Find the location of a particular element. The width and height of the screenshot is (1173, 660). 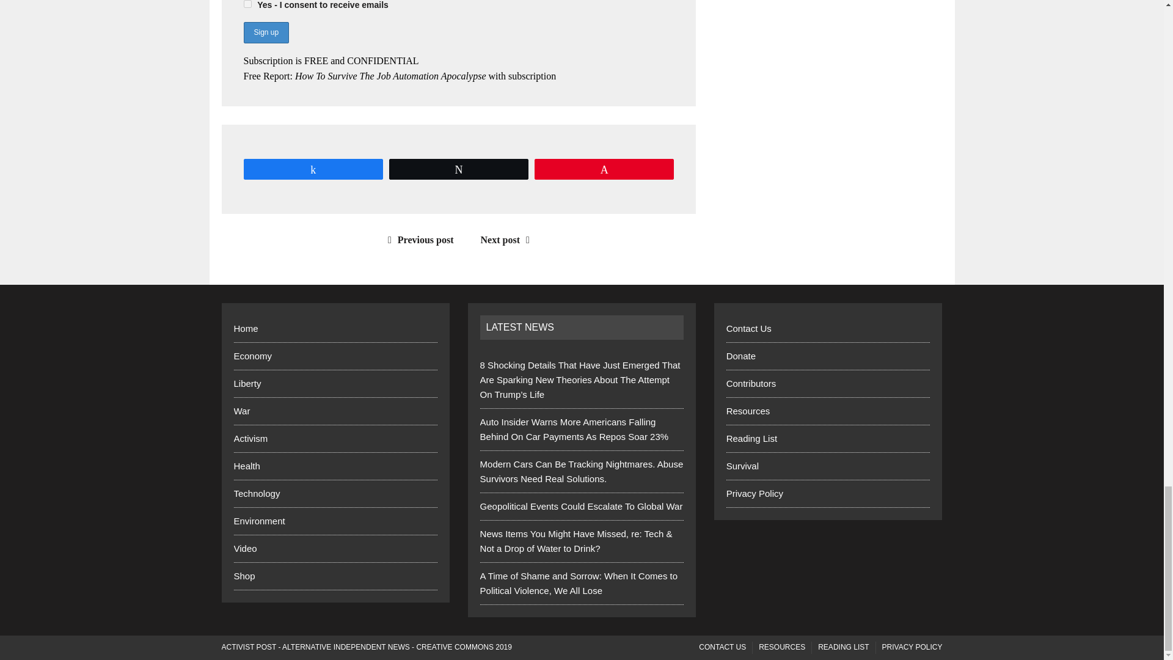

1 is located at coordinates (247, 4).